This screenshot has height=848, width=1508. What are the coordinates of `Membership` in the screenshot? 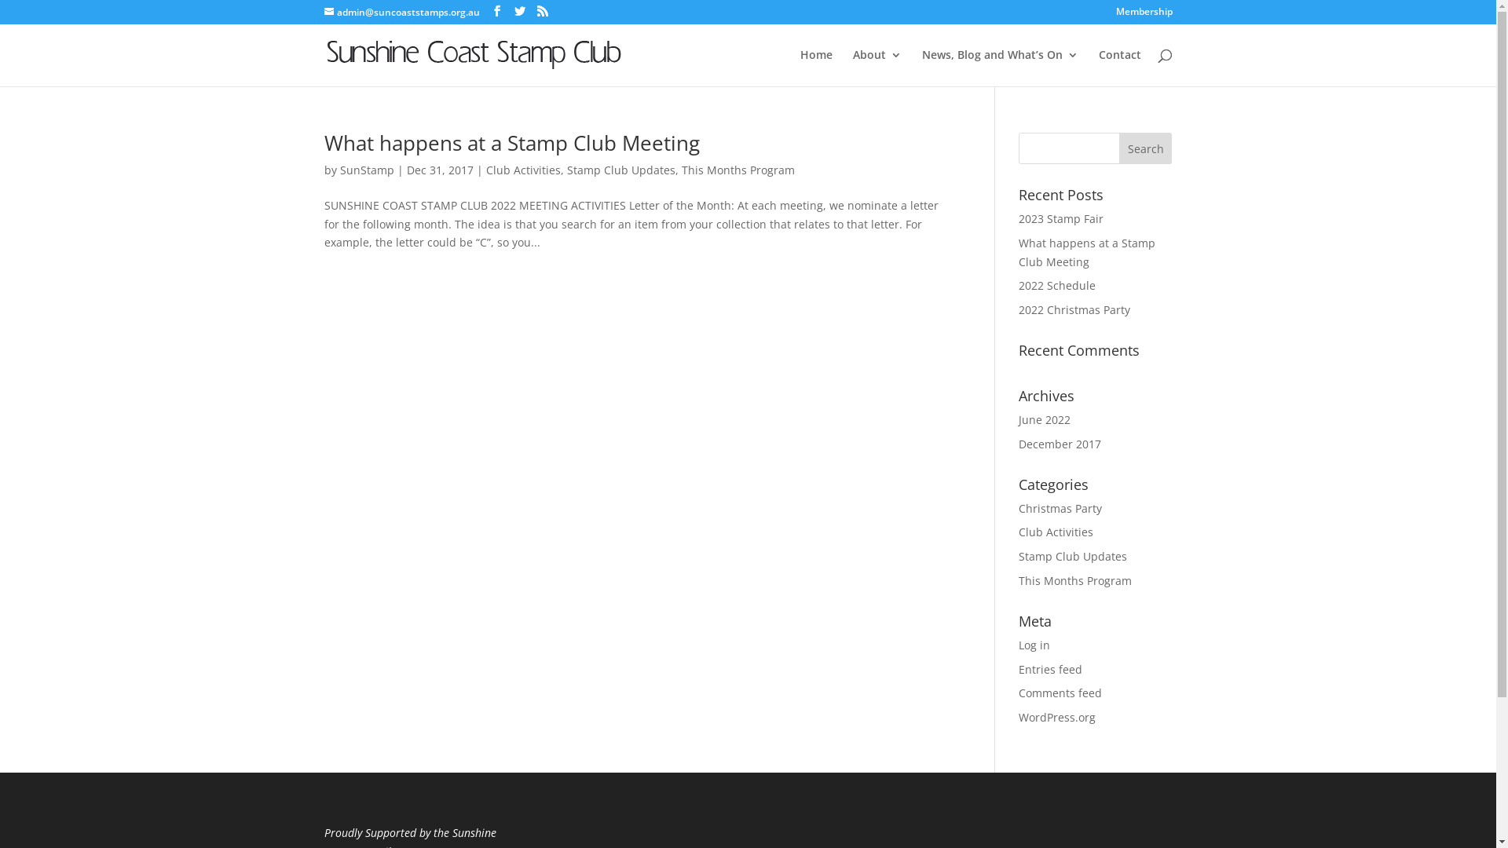 It's located at (1144, 16).